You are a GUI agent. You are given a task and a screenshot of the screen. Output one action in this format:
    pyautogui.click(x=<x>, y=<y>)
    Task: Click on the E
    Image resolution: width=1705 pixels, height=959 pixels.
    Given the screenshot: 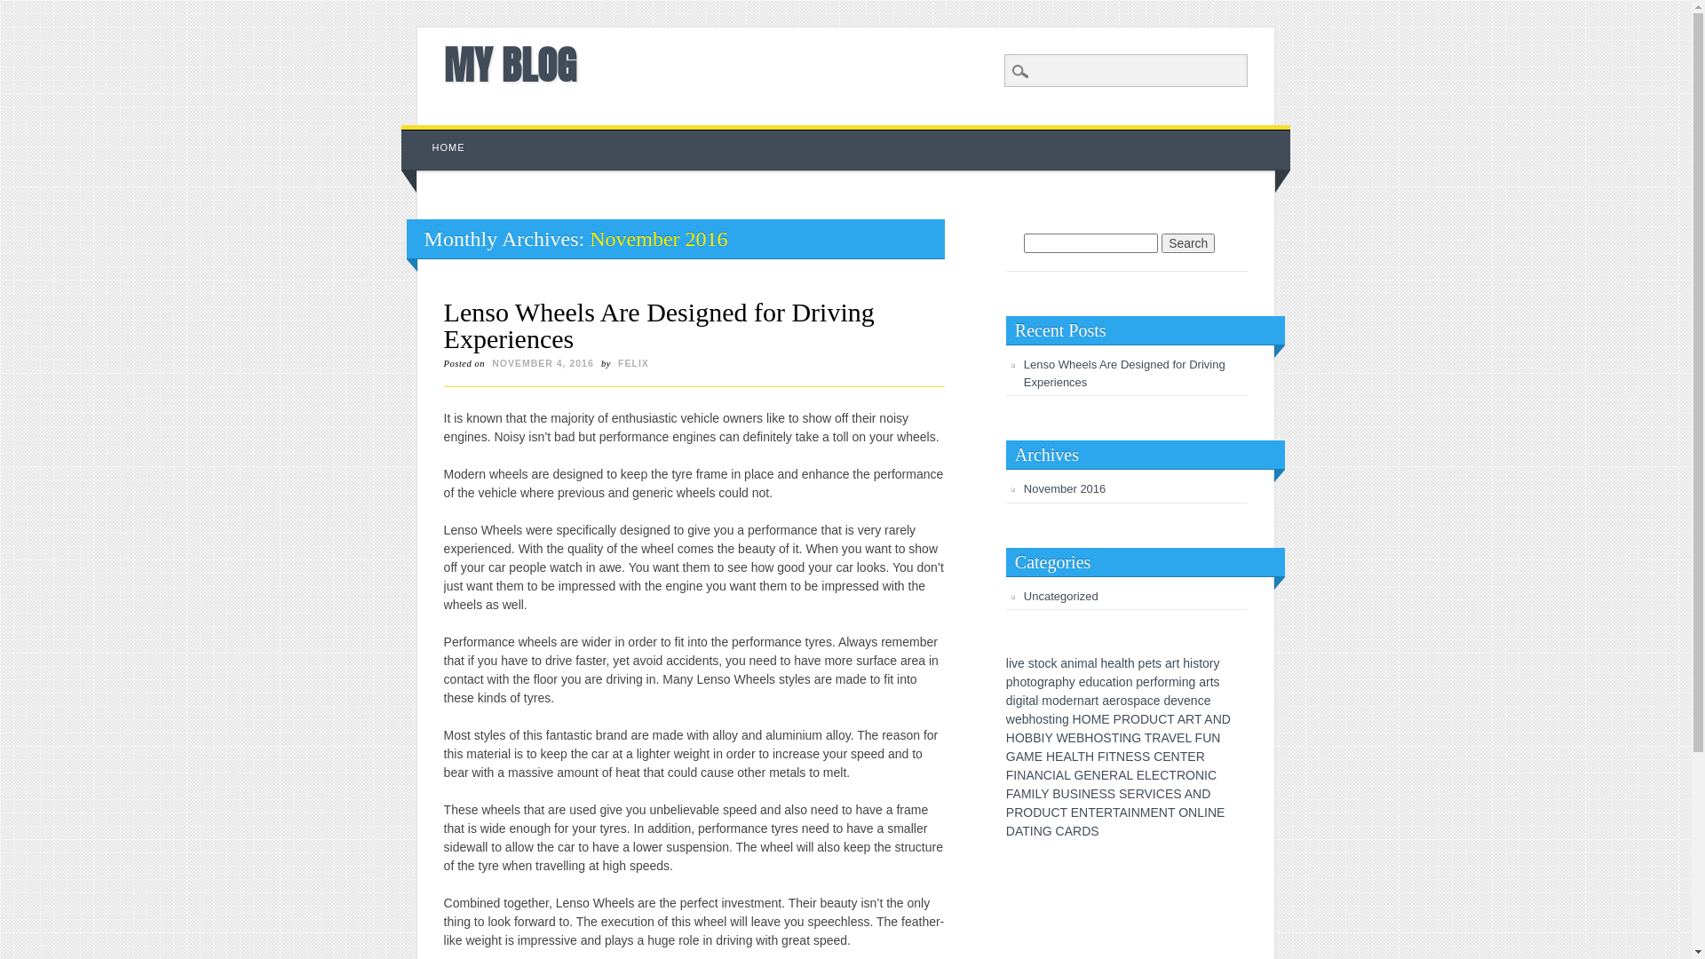 What is the action you would take?
    pyautogui.click(x=1105, y=775)
    